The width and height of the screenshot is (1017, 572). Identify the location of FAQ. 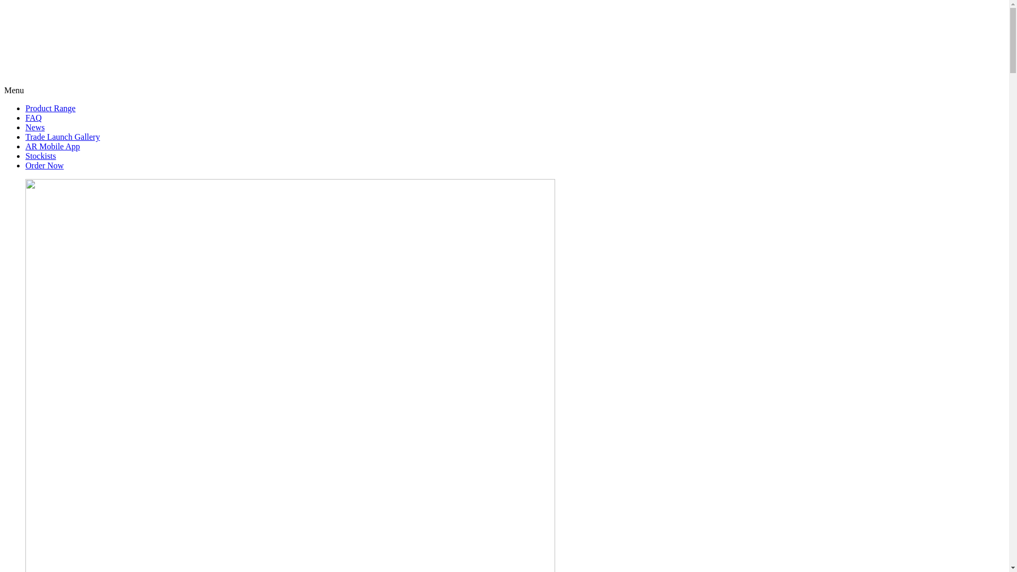
(34, 118).